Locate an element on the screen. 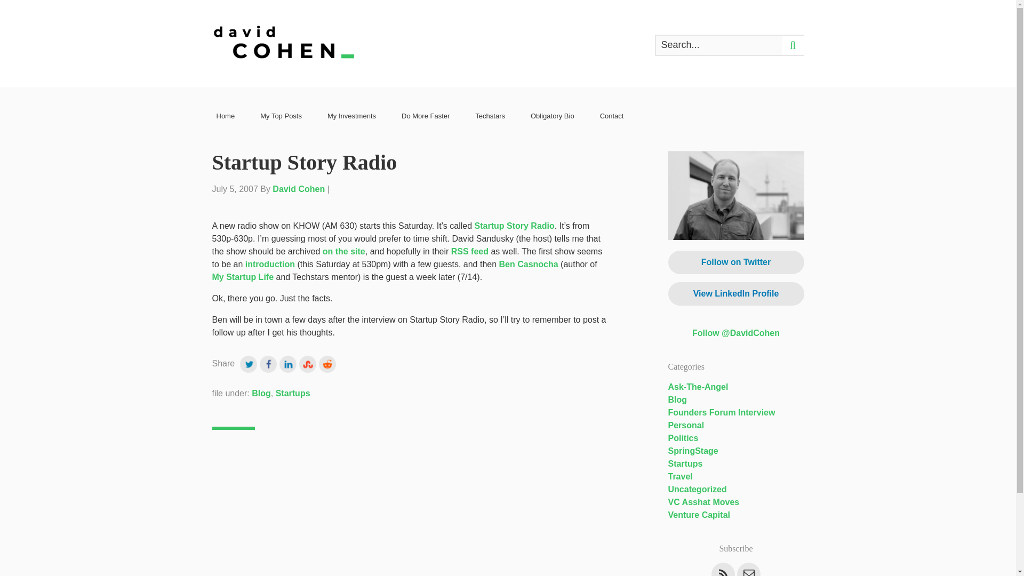 The width and height of the screenshot is (1024, 576). Linkedin is located at coordinates (289, 363).